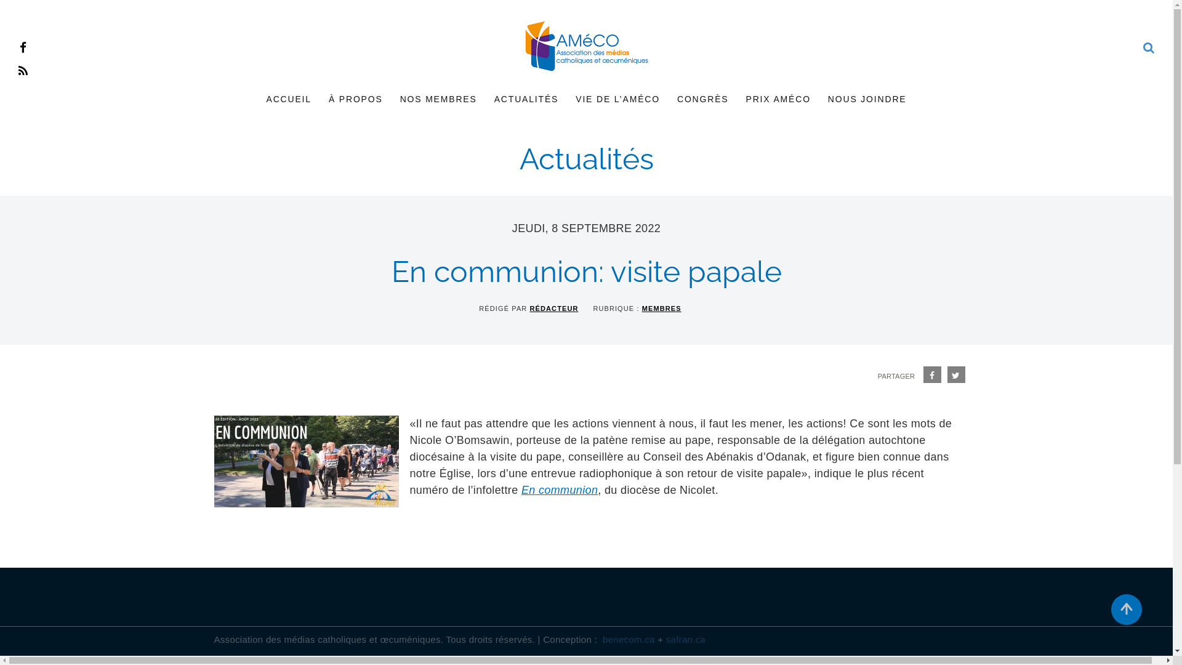 This screenshot has width=1182, height=665. Describe the element at coordinates (867, 100) in the screenshot. I see `NOUS JOINDRE` at that location.